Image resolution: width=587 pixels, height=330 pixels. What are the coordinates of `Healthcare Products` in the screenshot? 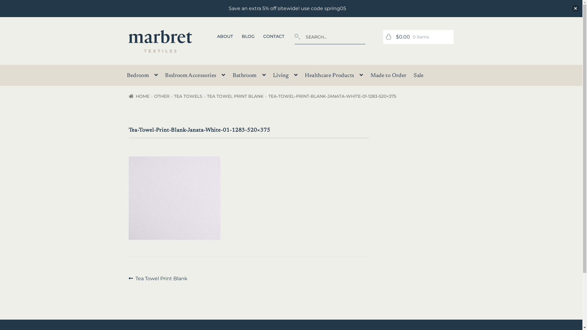 It's located at (334, 77).